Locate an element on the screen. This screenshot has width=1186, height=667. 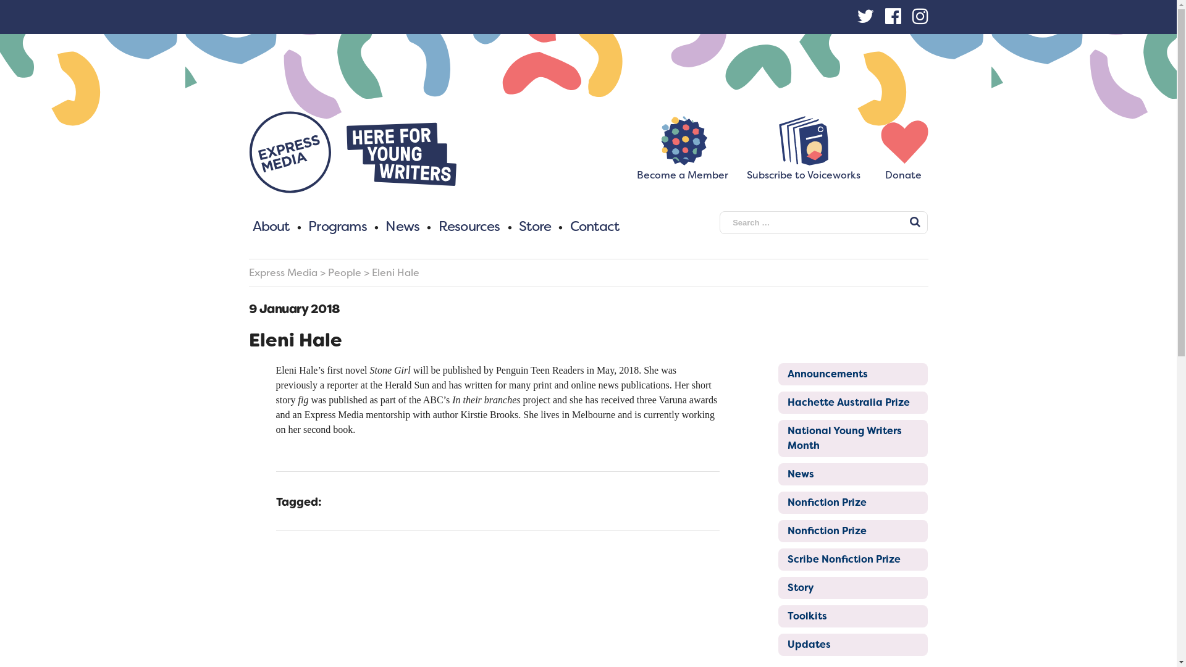
Programs is located at coordinates (337, 226).